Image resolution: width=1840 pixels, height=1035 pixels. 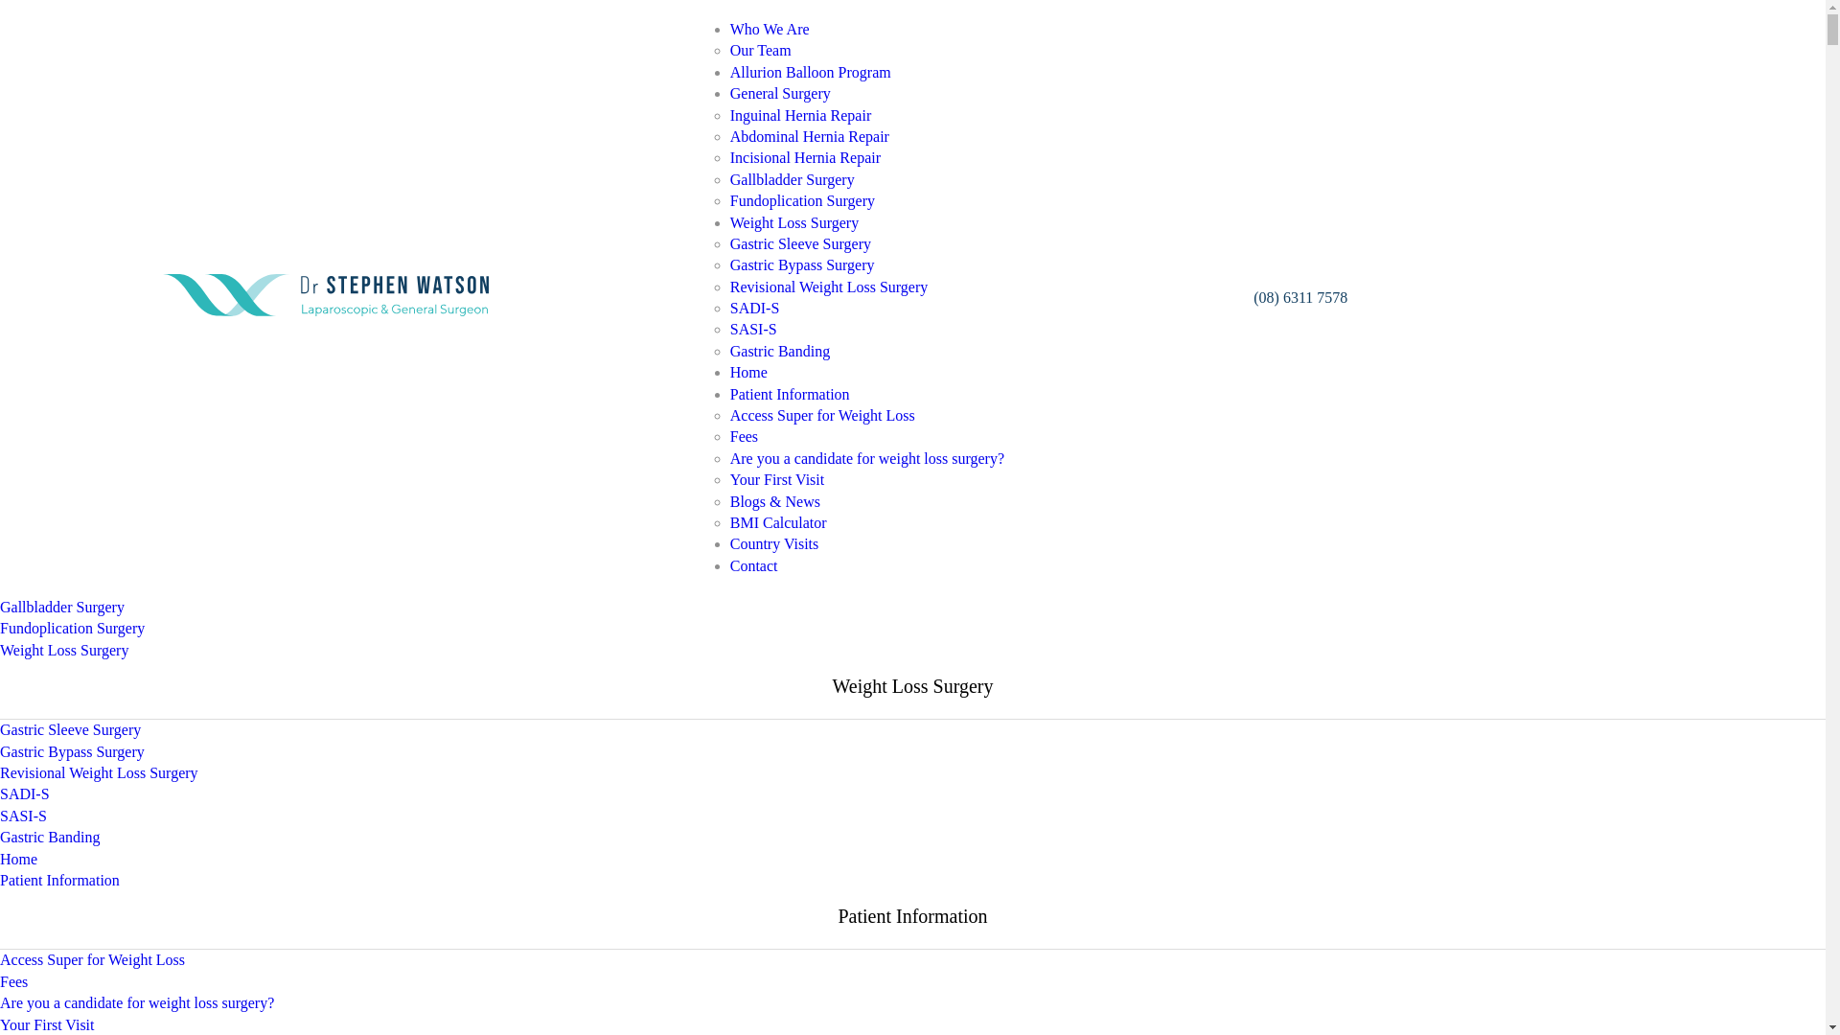 What do you see at coordinates (59, 880) in the screenshot?
I see `Patient Information` at bounding box center [59, 880].